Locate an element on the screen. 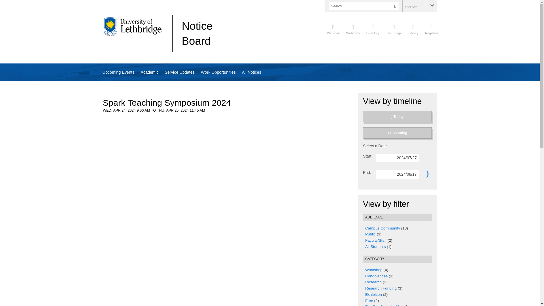 The height and width of the screenshot is (306, 544). Research is located at coordinates (373, 282).